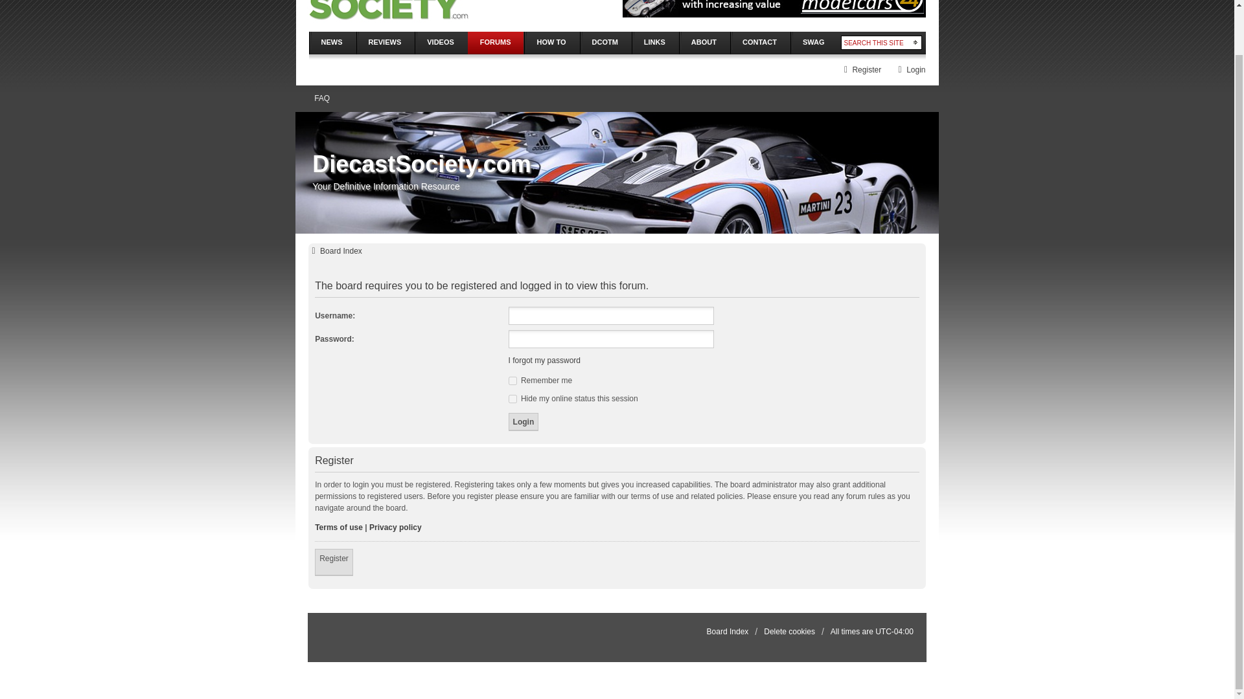  What do you see at coordinates (727, 631) in the screenshot?
I see `Board index` at bounding box center [727, 631].